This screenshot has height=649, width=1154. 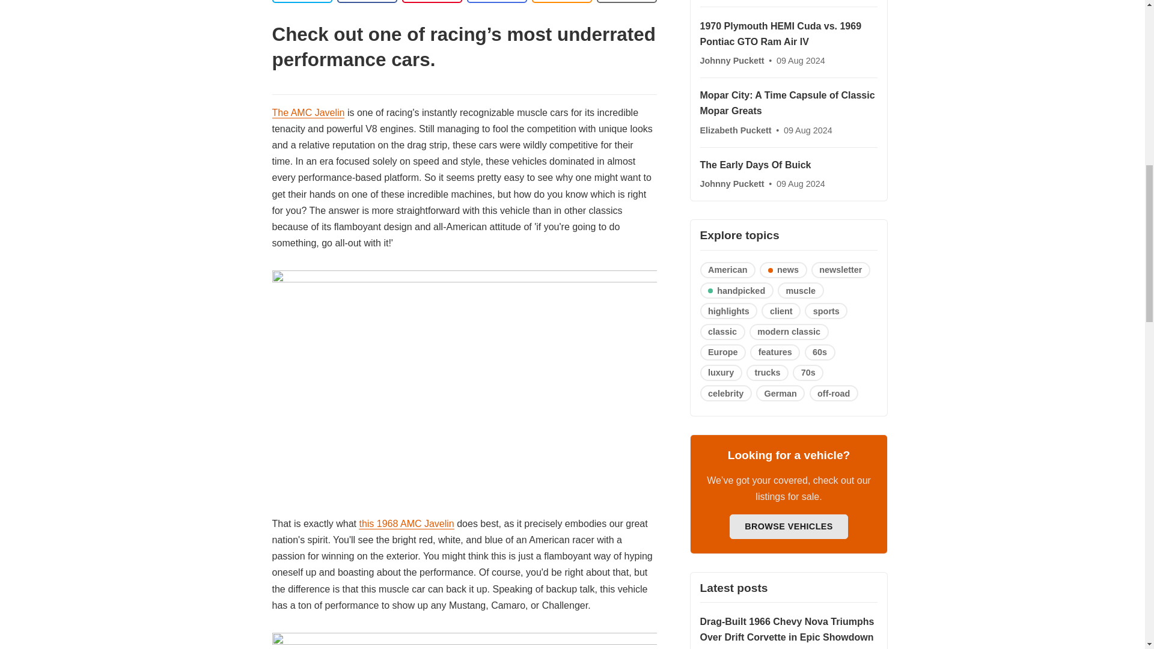 I want to click on American, so click(x=727, y=270).